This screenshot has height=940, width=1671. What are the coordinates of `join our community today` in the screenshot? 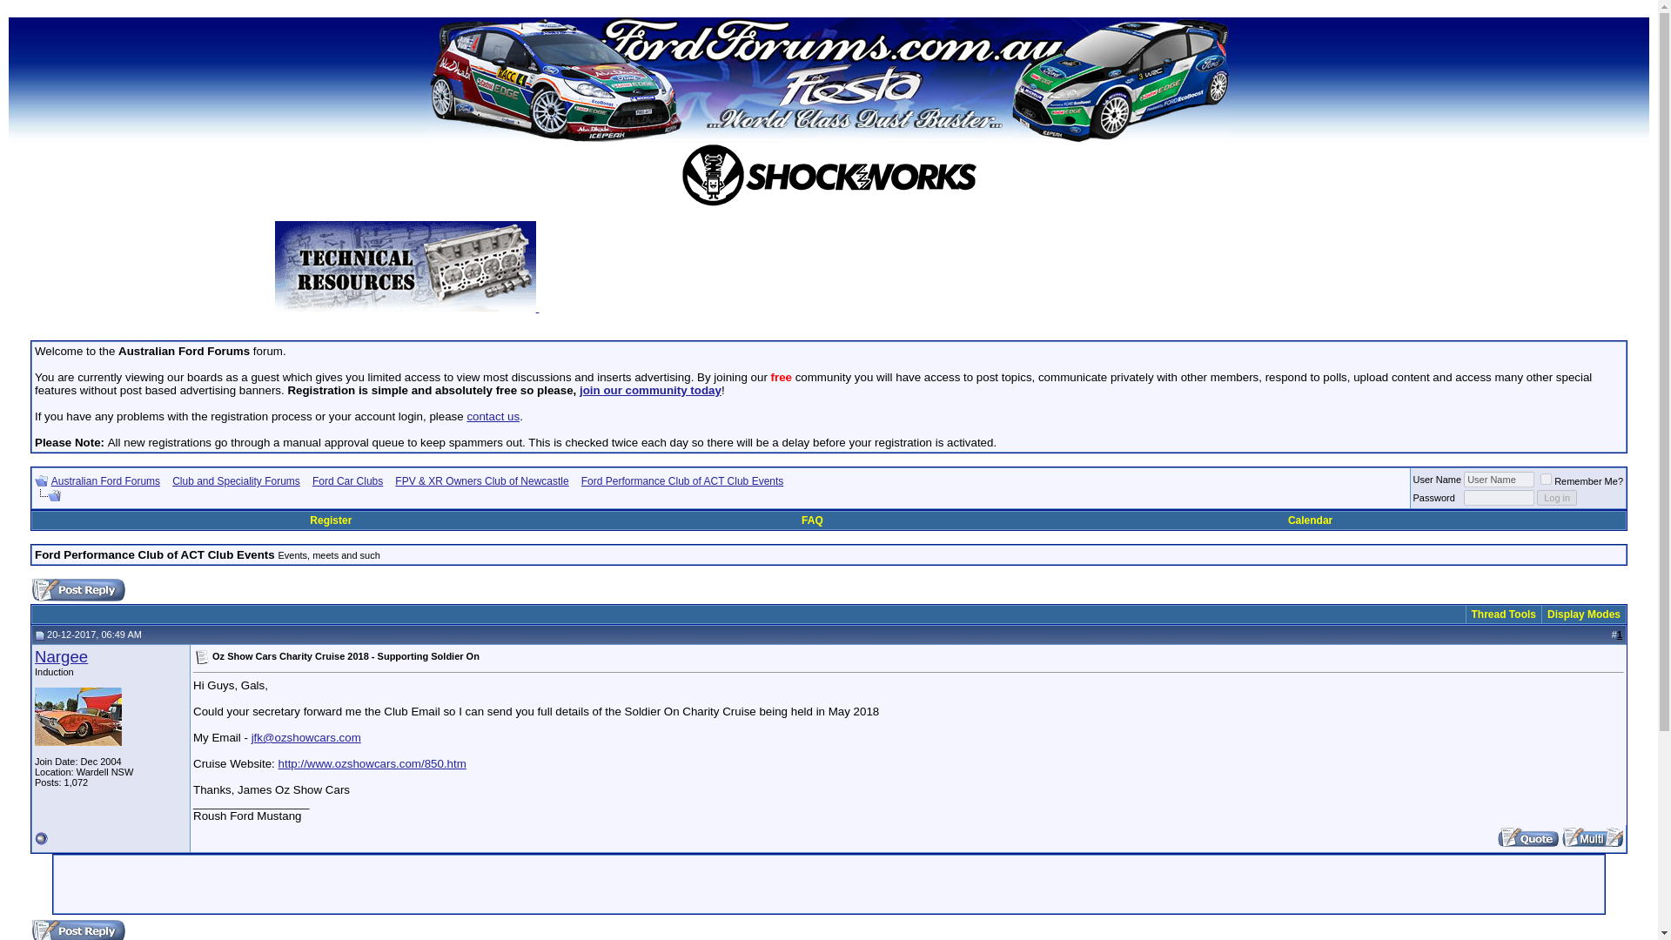 It's located at (651, 390).